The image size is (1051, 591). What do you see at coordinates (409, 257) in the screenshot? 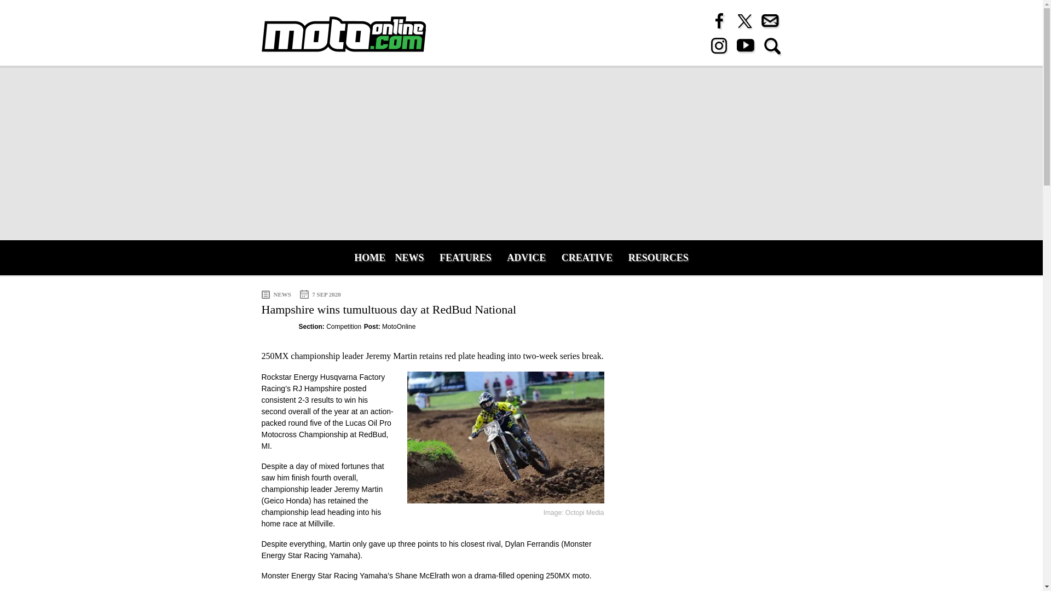
I see `NEWS` at bounding box center [409, 257].